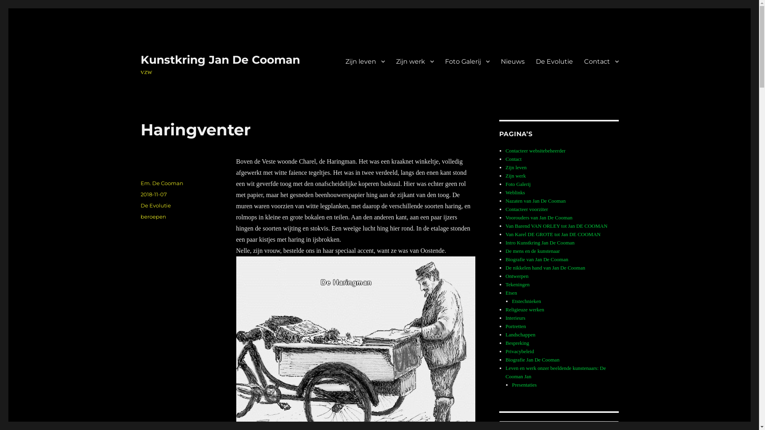 This screenshot has height=430, width=765. I want to click on Zijn leven, so click(516, 167).